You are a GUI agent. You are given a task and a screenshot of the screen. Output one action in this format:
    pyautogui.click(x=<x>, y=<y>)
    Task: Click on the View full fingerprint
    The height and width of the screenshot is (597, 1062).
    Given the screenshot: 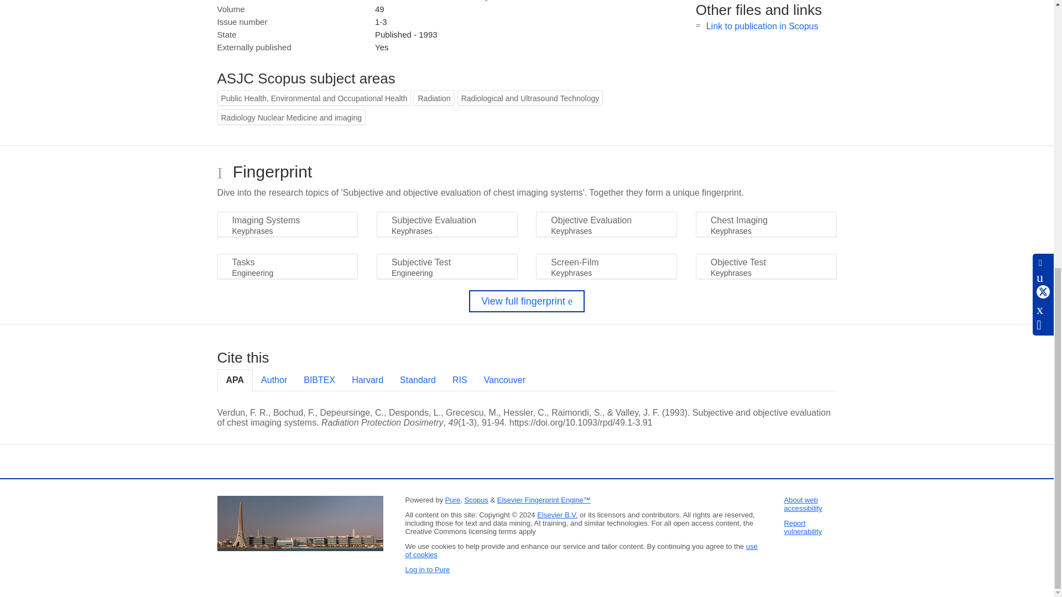 What is the action you would take?
    pyautogui.click(x=527, y=301)
    